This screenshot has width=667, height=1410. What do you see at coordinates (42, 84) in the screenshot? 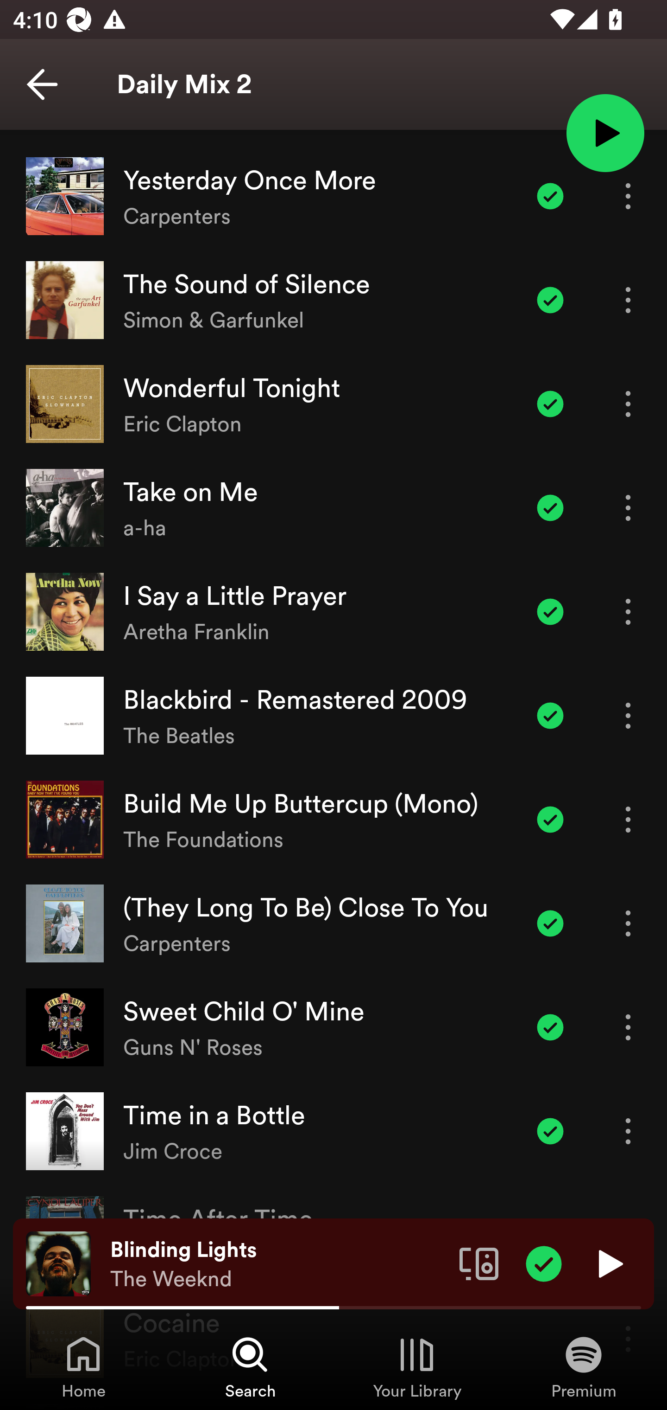
I see `Back` at bounding box center [42, 84].